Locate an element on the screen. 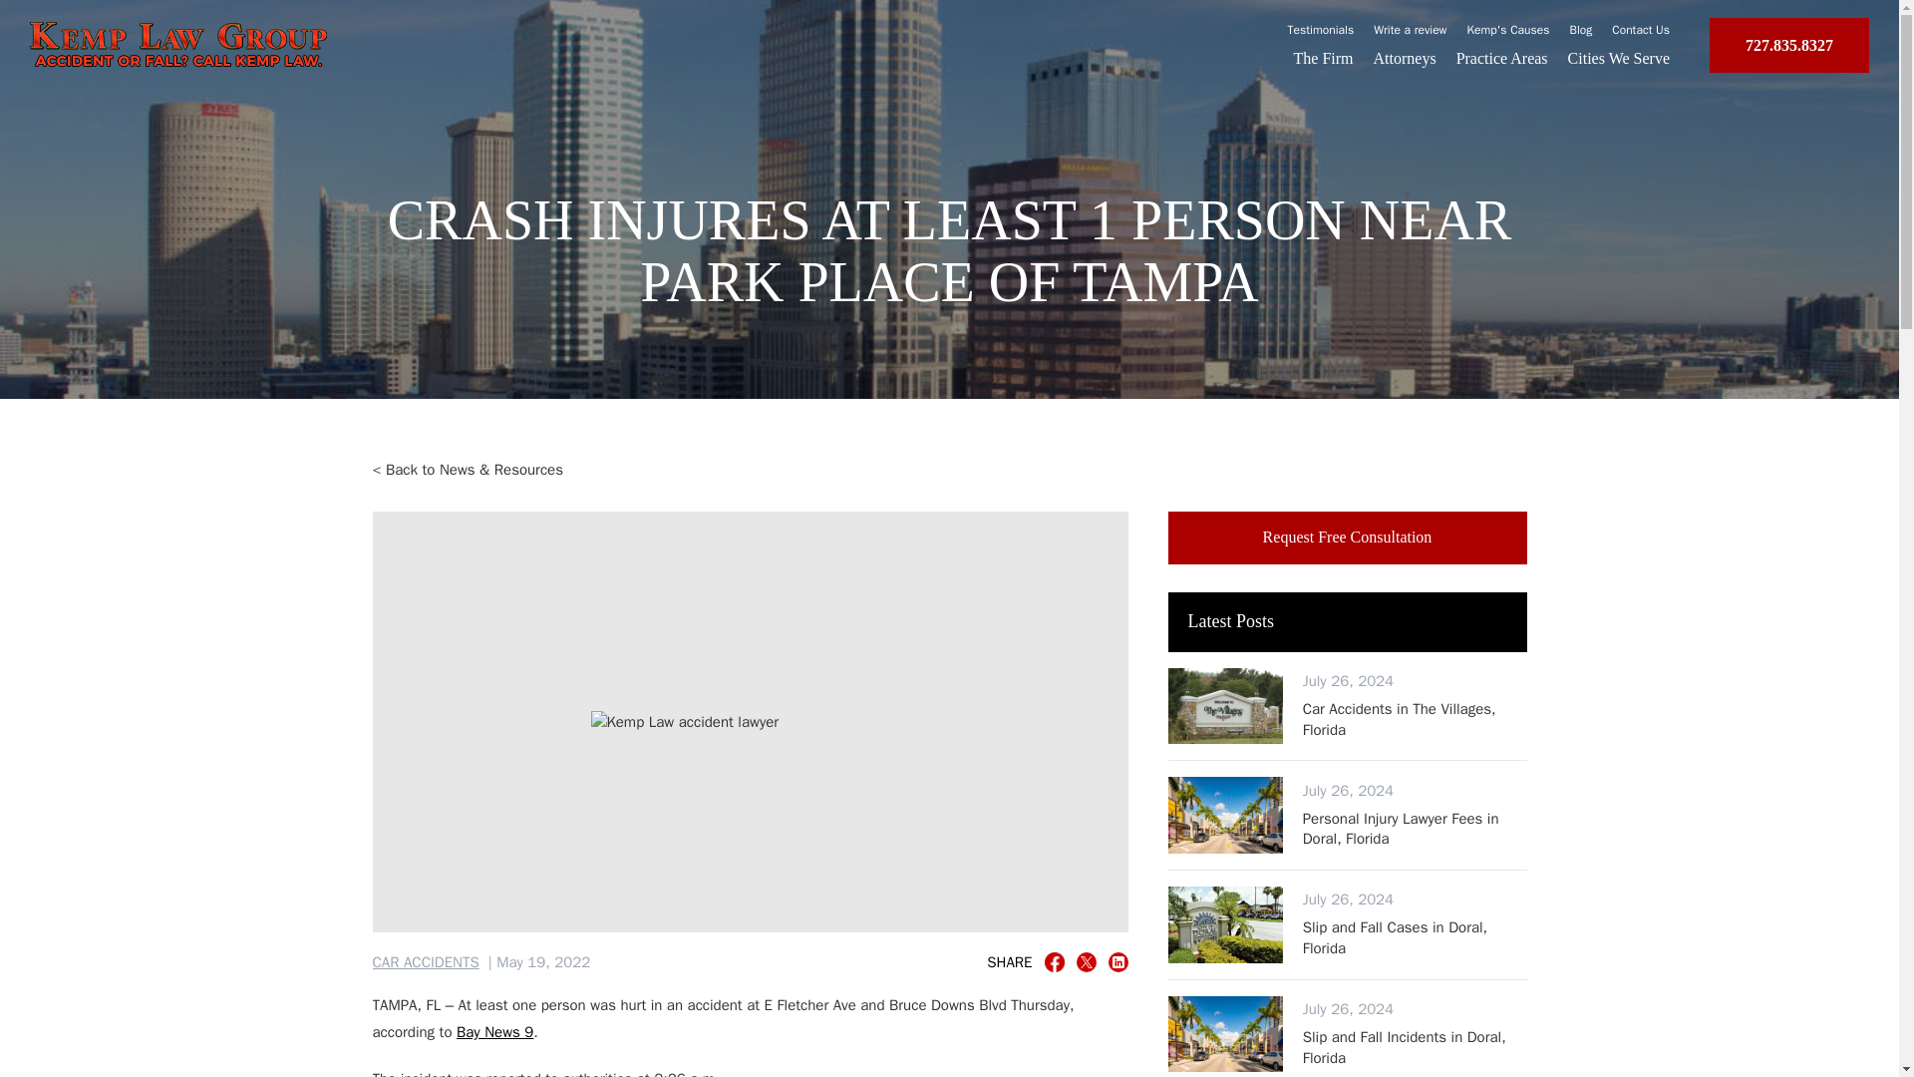  Attorneys is located at coordinates (1406, 58).